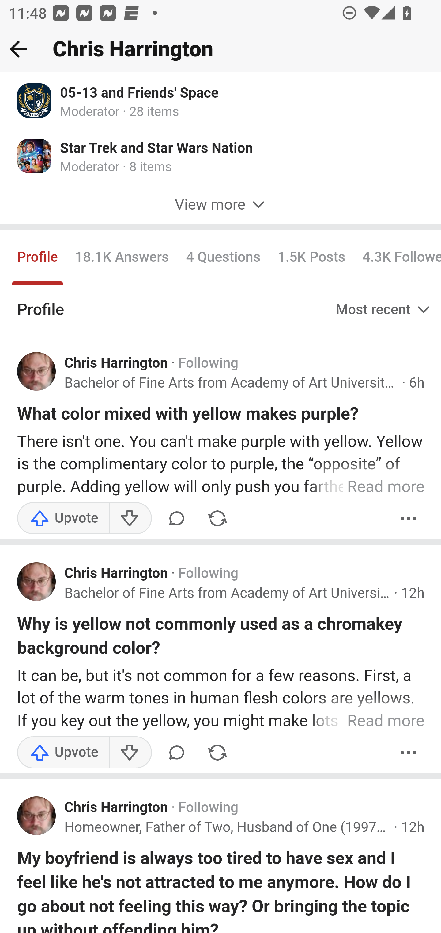 This screenshot has height=933, width=441. Describe the element at coordinates (217, 753) in the screenshot. I see `Share` at that location.